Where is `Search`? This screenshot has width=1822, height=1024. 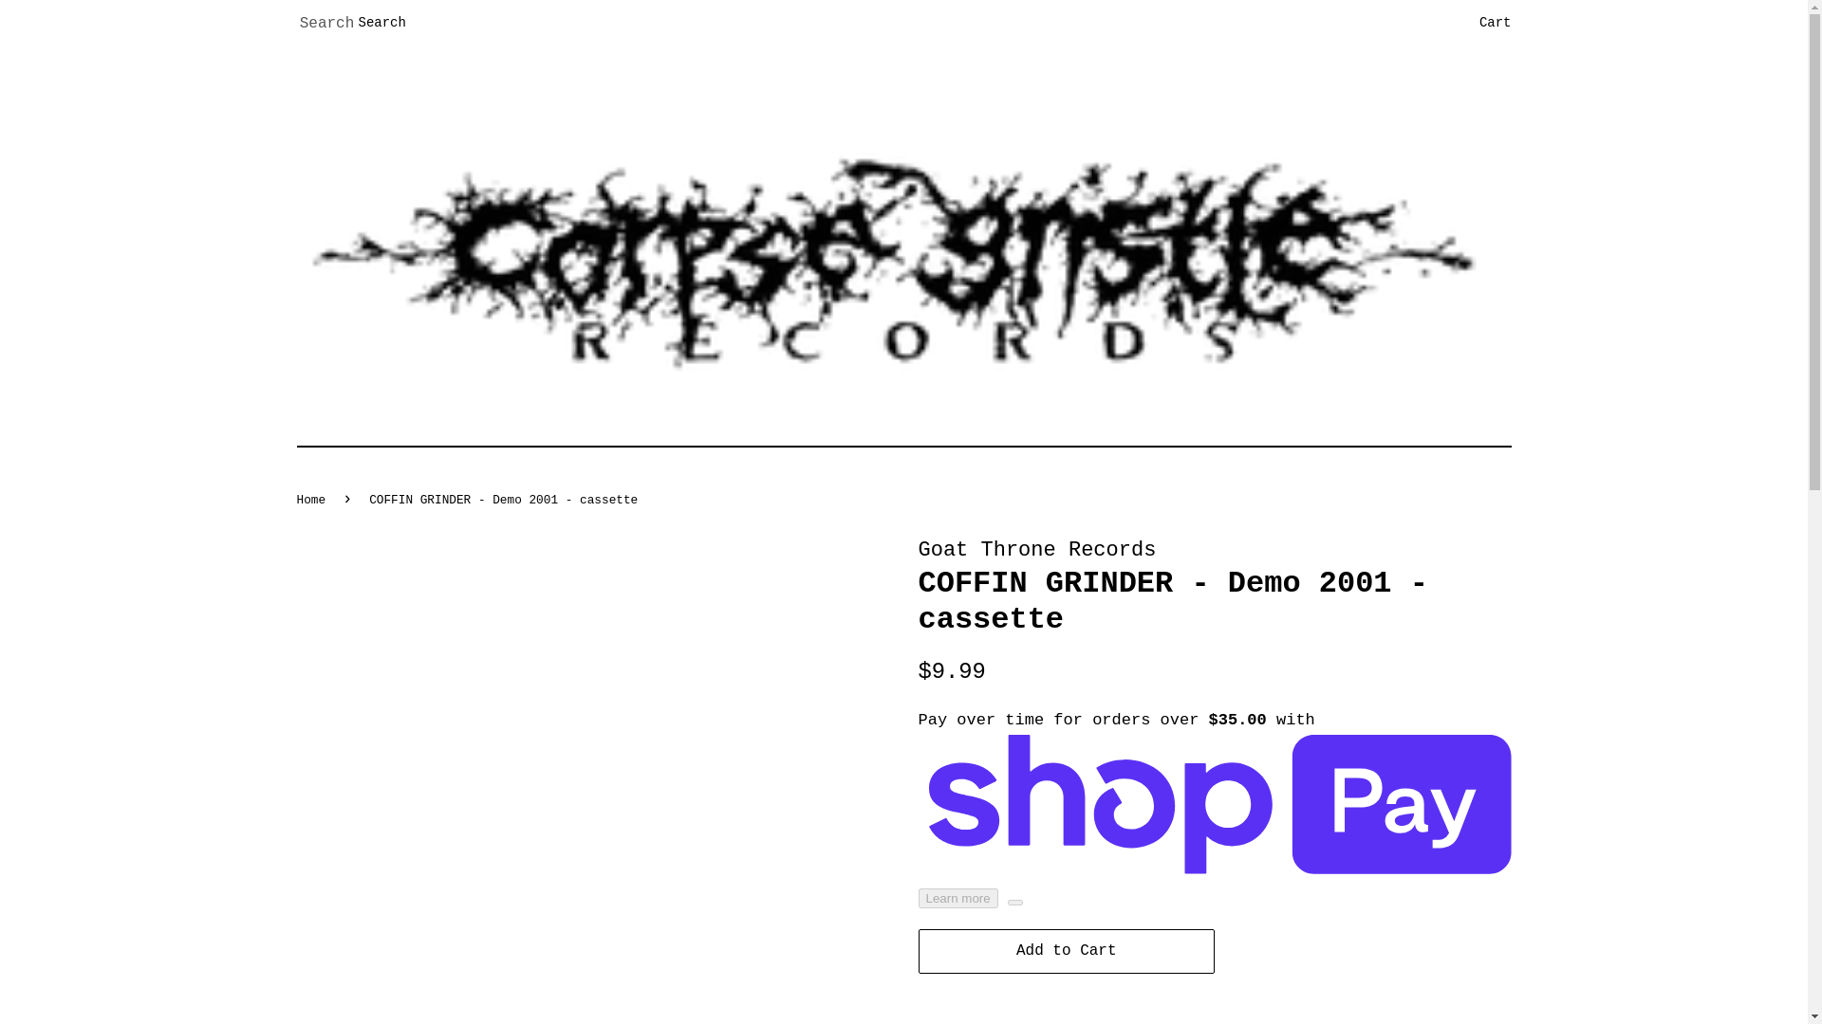
Search is located at coordinates (326, 24).